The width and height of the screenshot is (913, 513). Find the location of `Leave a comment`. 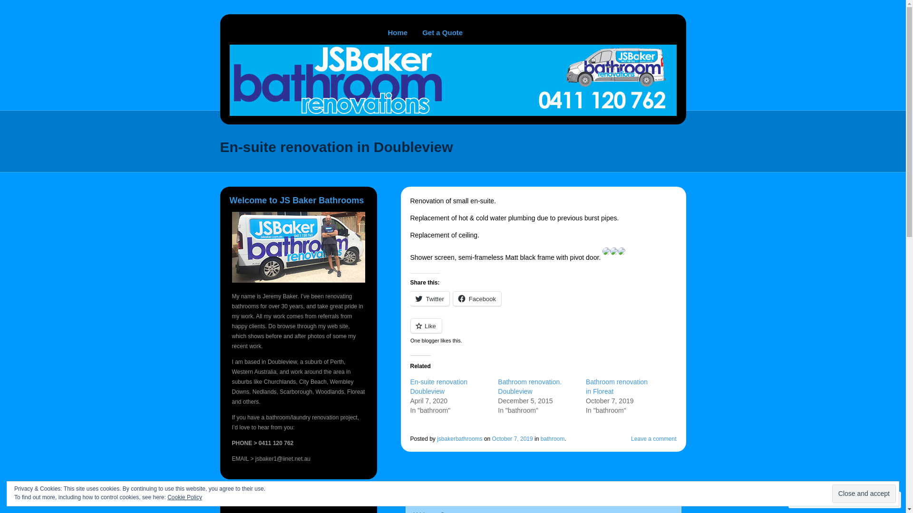

Leave a comment is located at coordinates (653, 439).